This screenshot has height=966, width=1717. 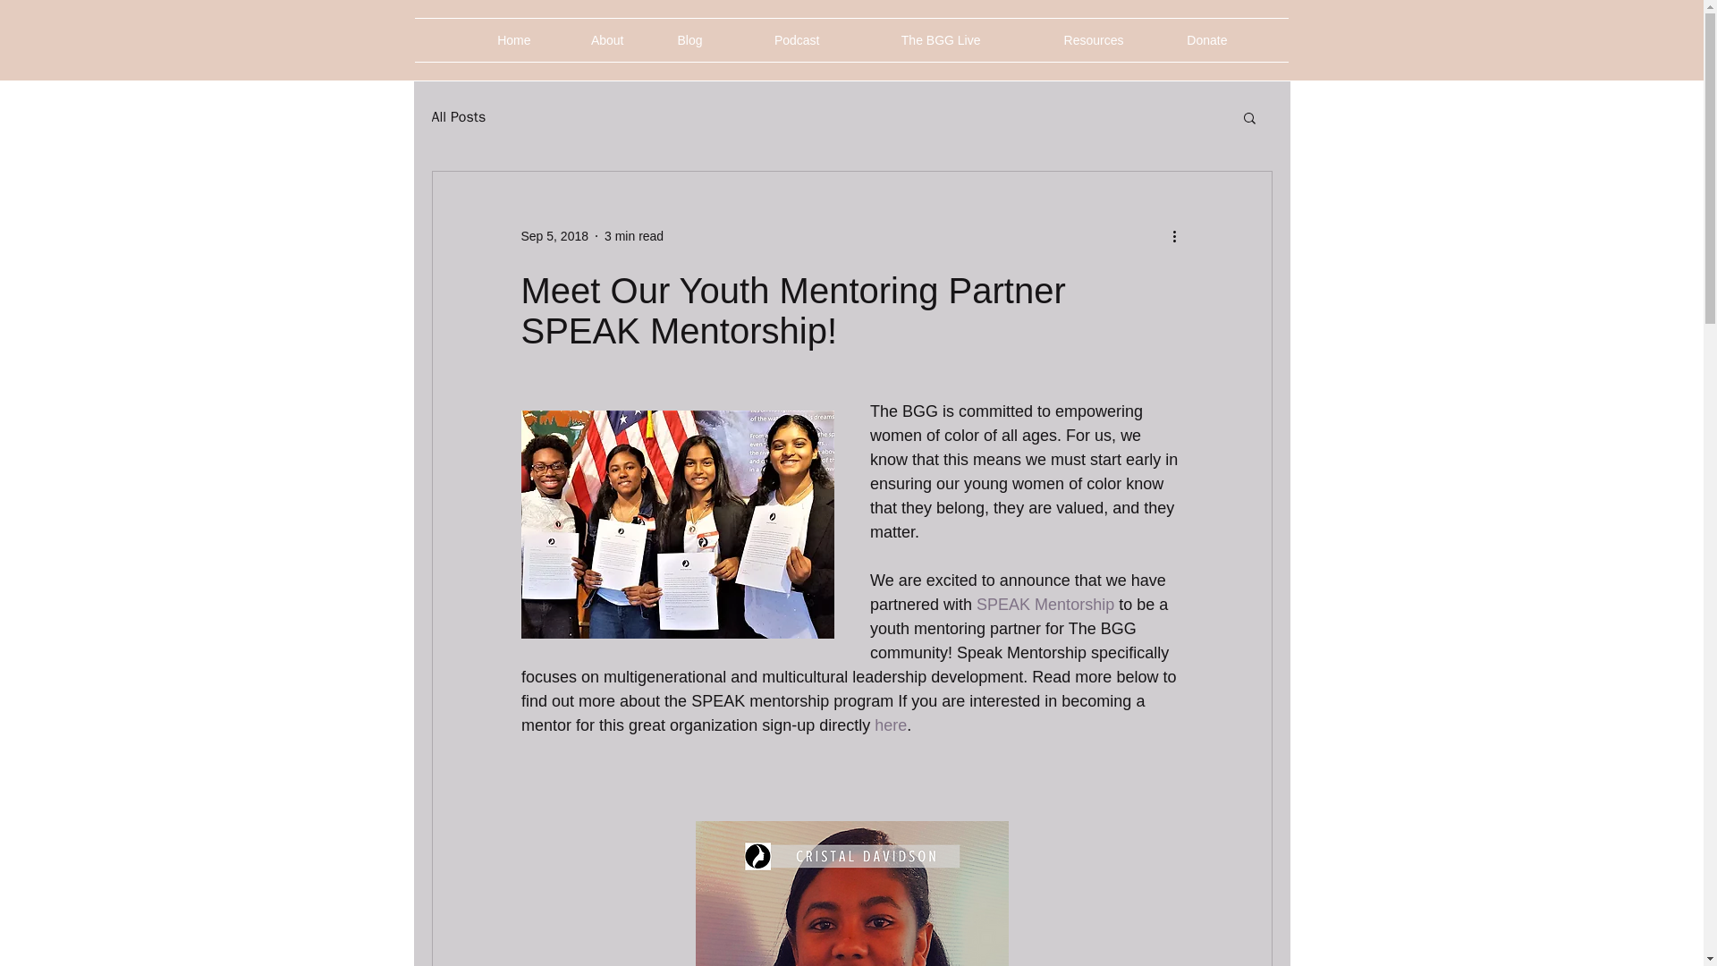 What do you see at coordinates (913, 39) in the screenshot?
I see `The BGG Live` at bounding box center [913, 39].